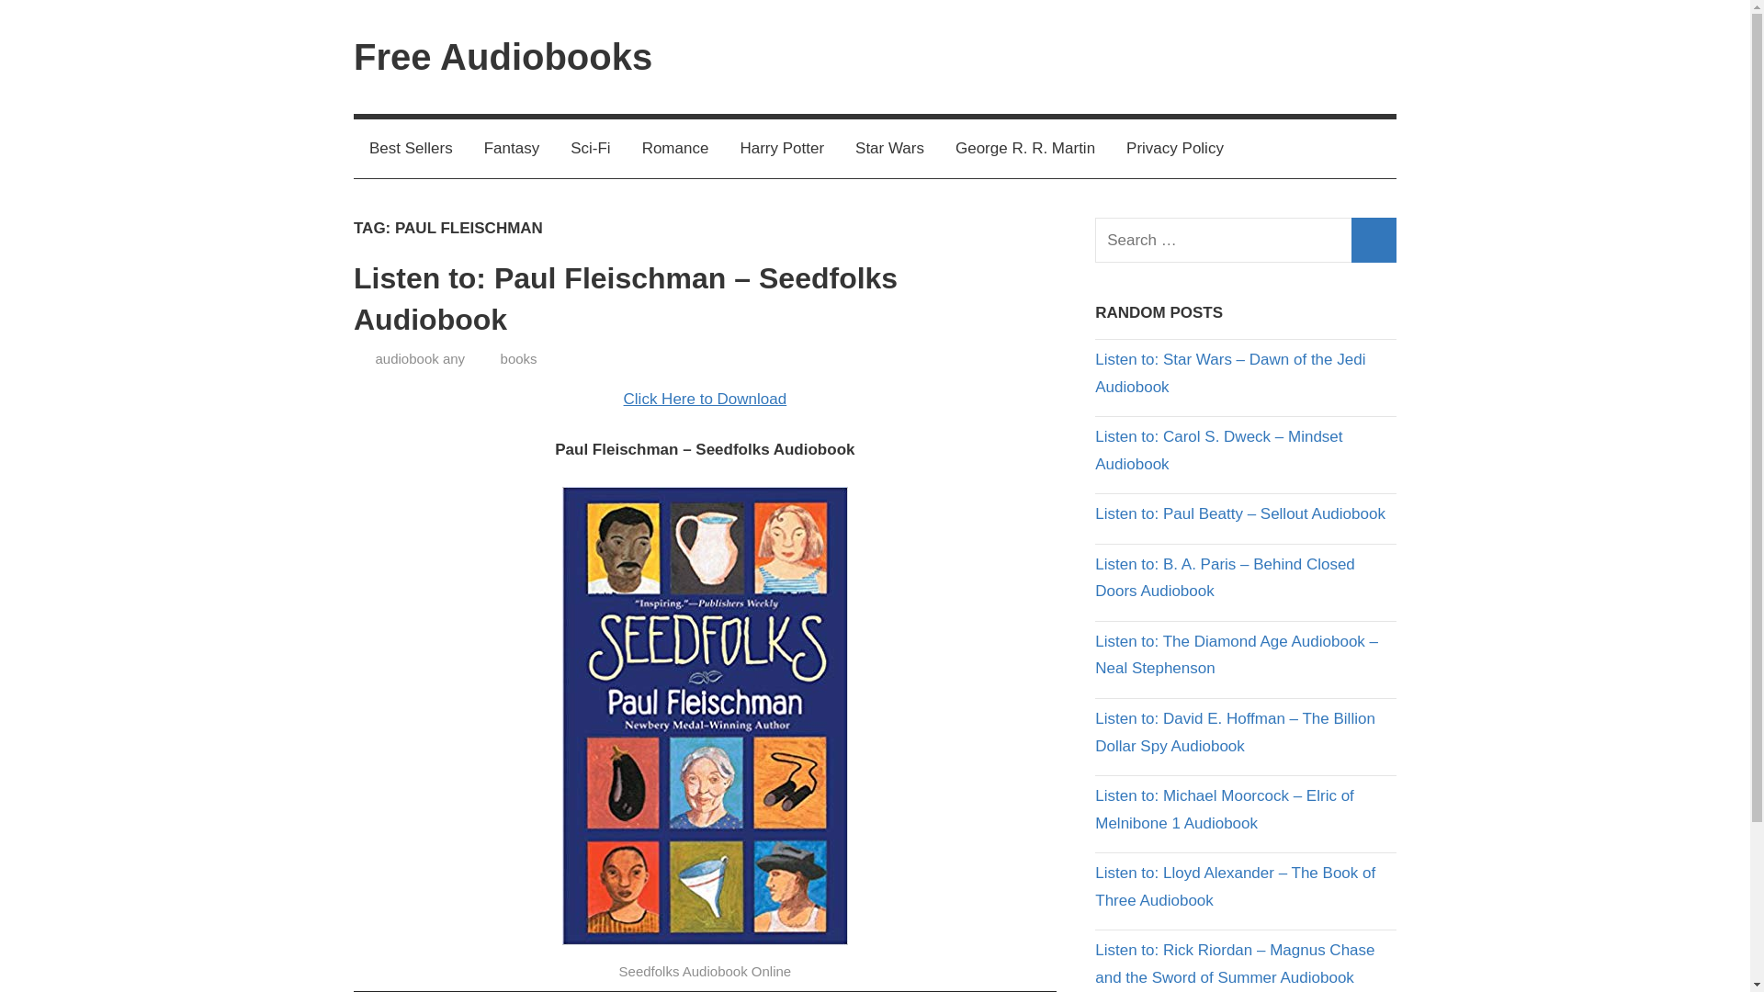  Describe the element at coordinates (419, 358) in the screenshot. I see `audiobook any` at that location.